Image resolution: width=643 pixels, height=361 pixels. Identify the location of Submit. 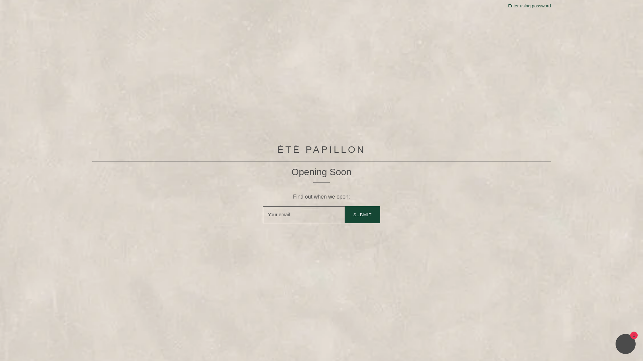
(362, 215).